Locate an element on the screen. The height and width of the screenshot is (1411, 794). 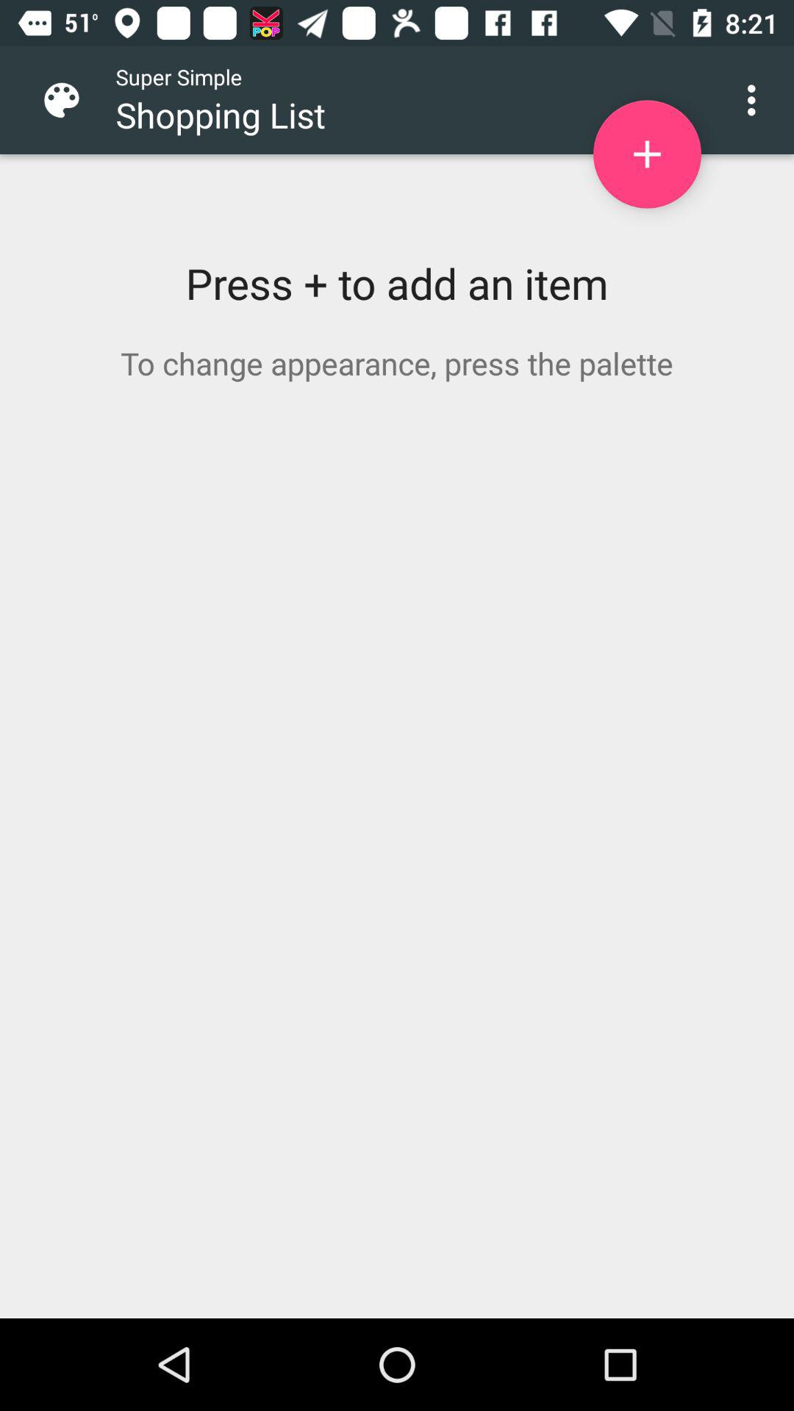
click the icon above the press to add icon is located at coordinates (74, 100).